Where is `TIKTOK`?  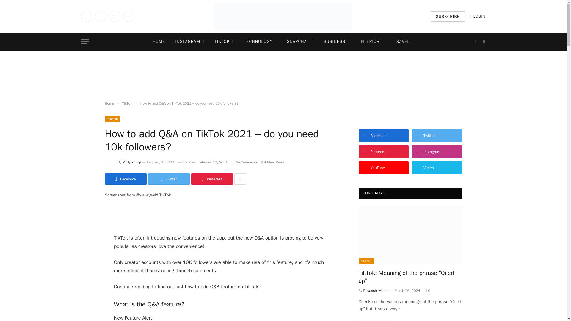
TIKTOK is located at coordinates (224, 42).